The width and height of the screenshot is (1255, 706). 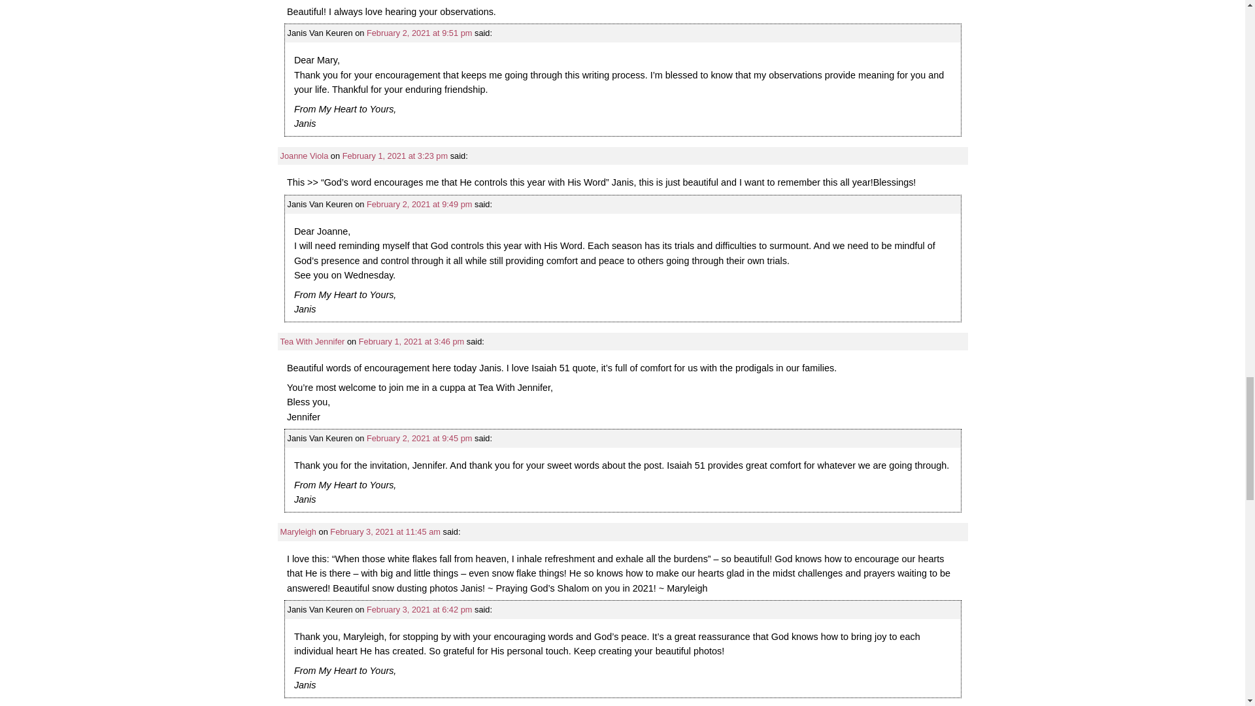 I want to click on February 2, 2021 at 9:45 pm, so click(x=418, y=438).